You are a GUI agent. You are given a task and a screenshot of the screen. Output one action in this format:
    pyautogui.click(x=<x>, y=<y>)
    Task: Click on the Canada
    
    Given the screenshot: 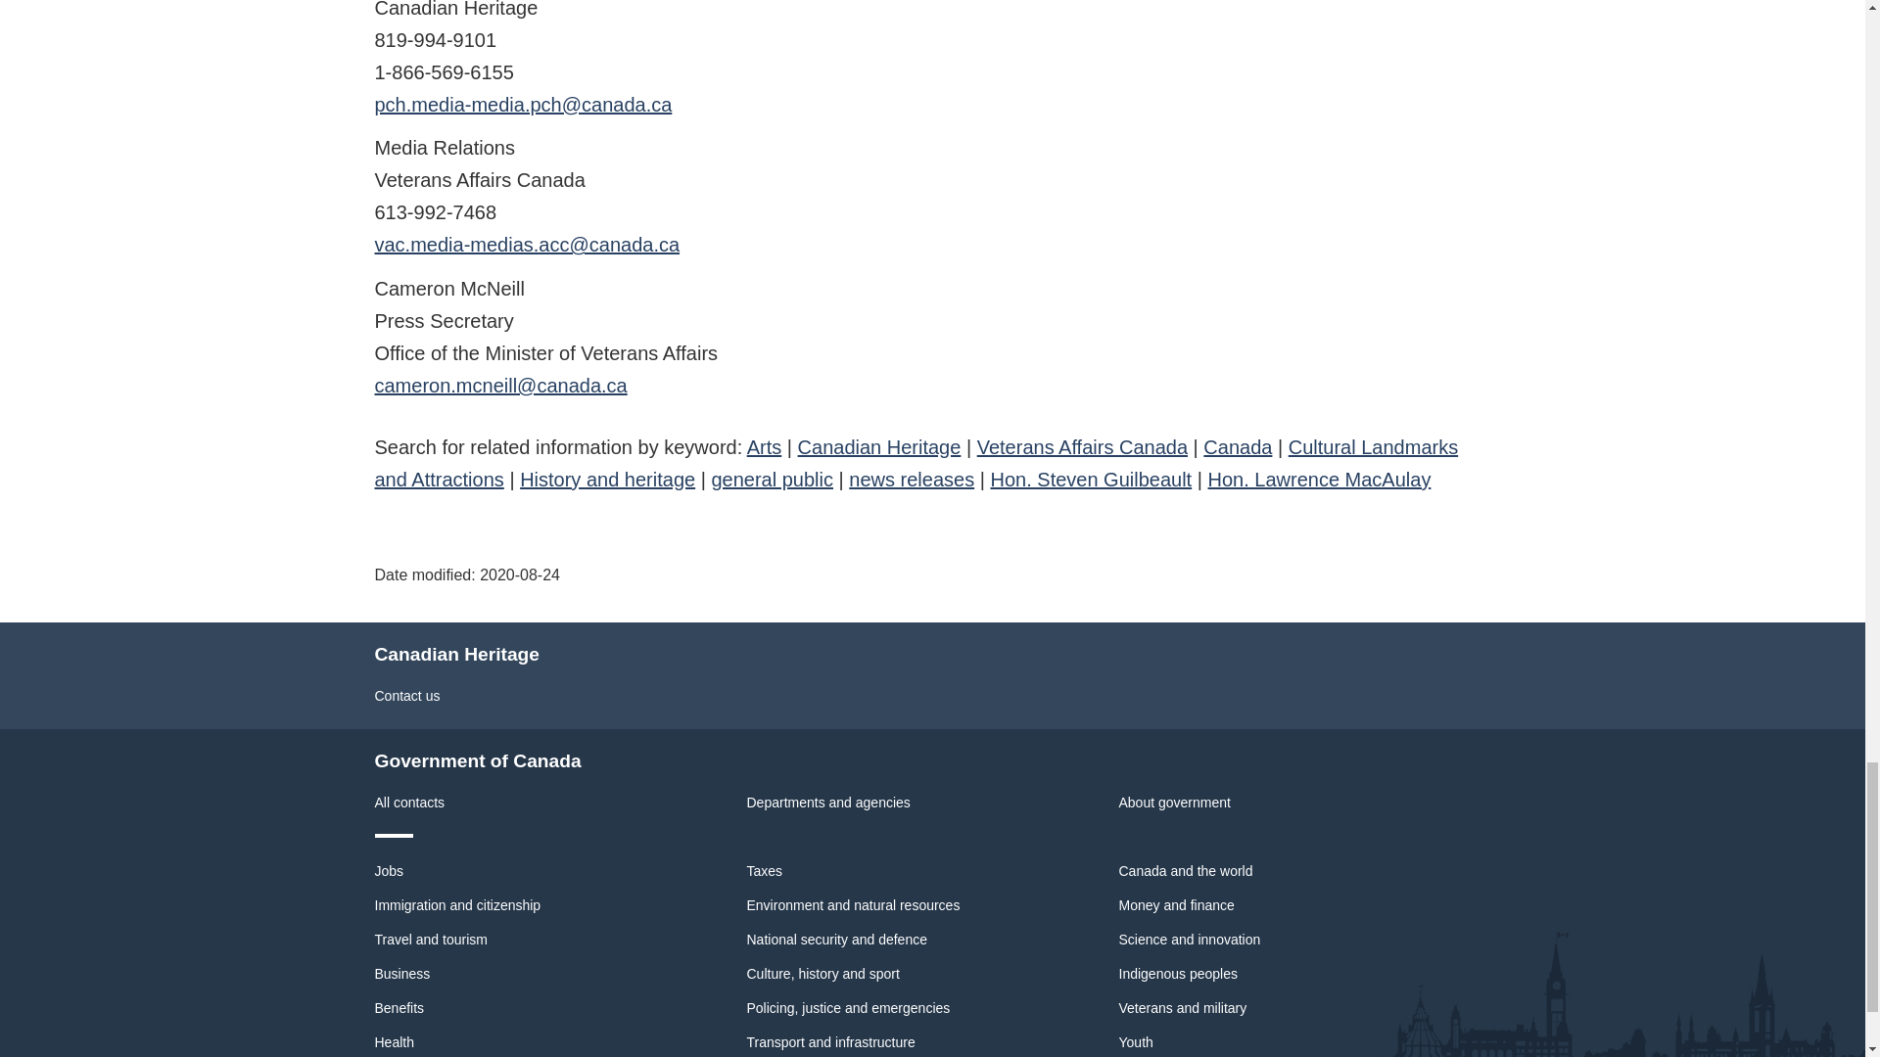 What is the action you would take?
    pyautogui.click(x=1238, y=446)
    